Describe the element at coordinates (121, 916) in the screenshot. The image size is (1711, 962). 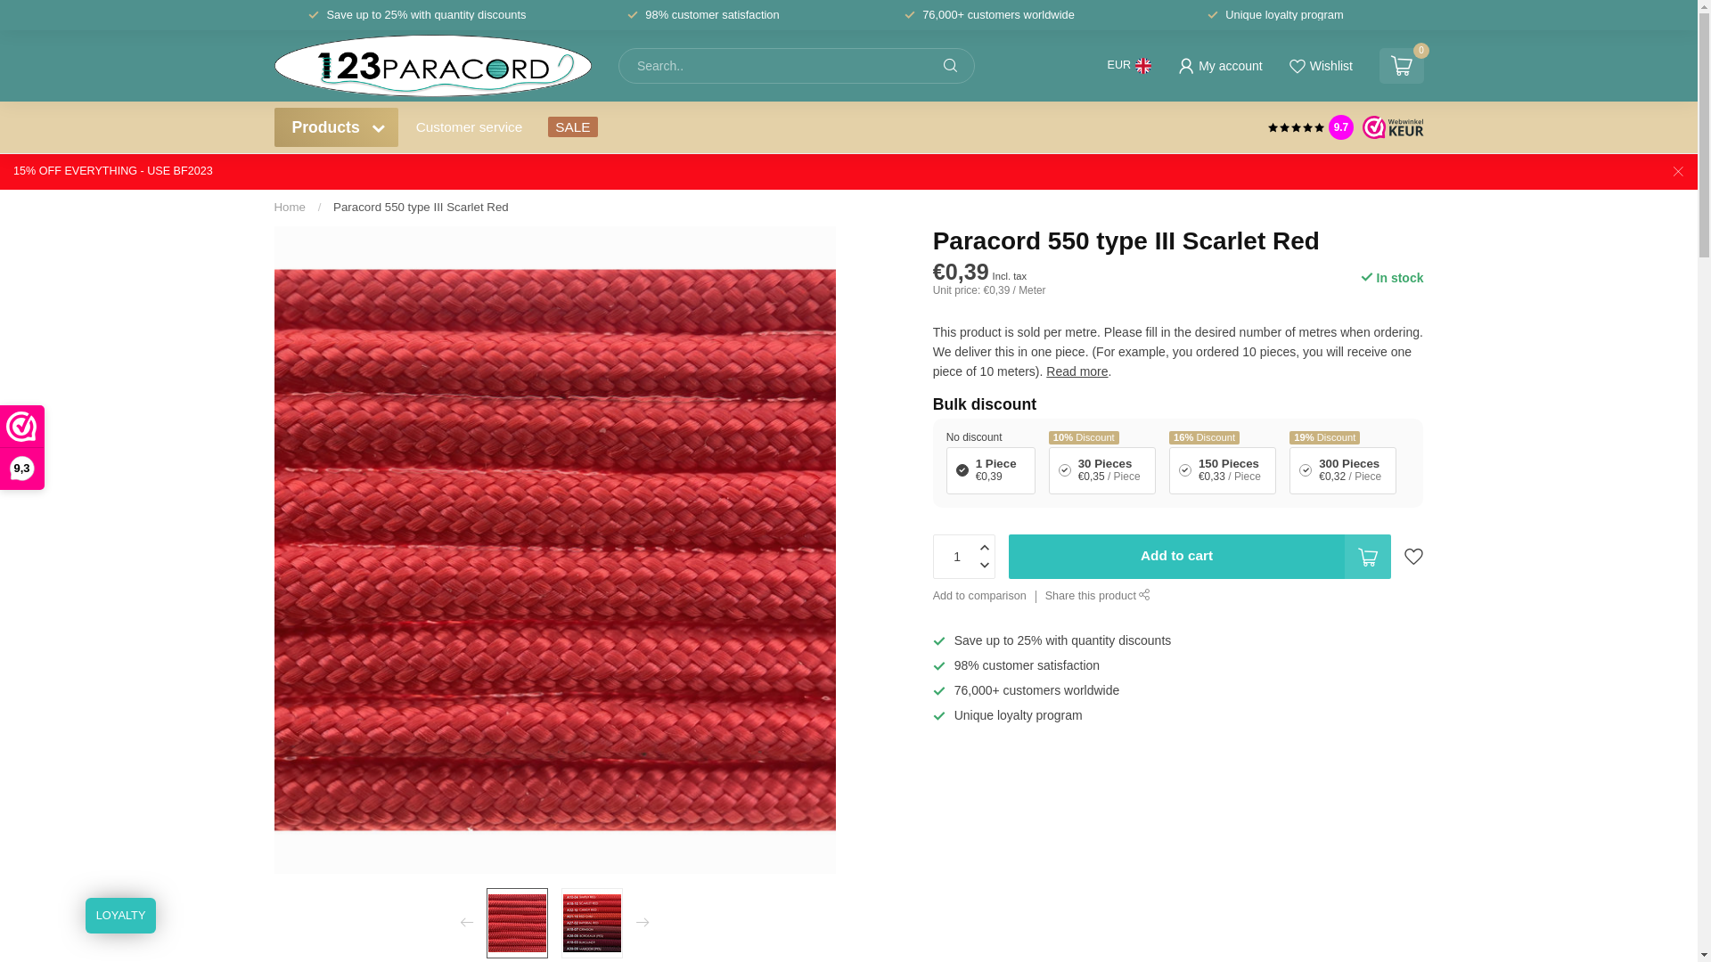
I see `LOYALTY` at that location.